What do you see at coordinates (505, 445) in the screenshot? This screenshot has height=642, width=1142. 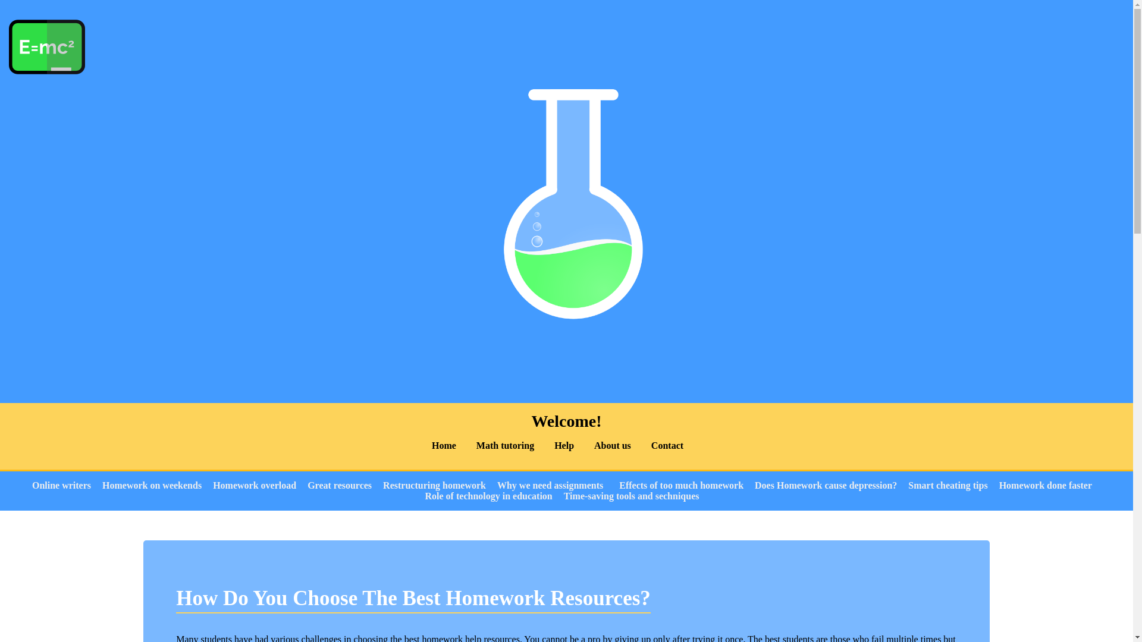 I see `Math tutoring` at bounding box center [505, 445].